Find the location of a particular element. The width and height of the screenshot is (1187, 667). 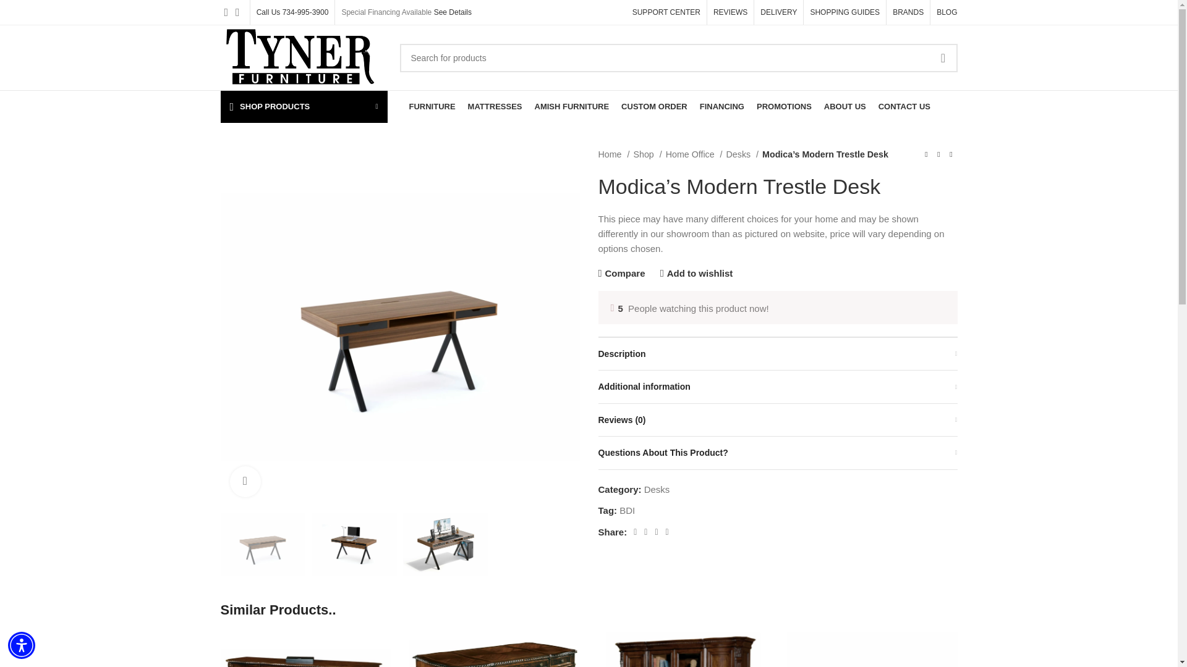

BRANDS is located at coordinates (908, 12).